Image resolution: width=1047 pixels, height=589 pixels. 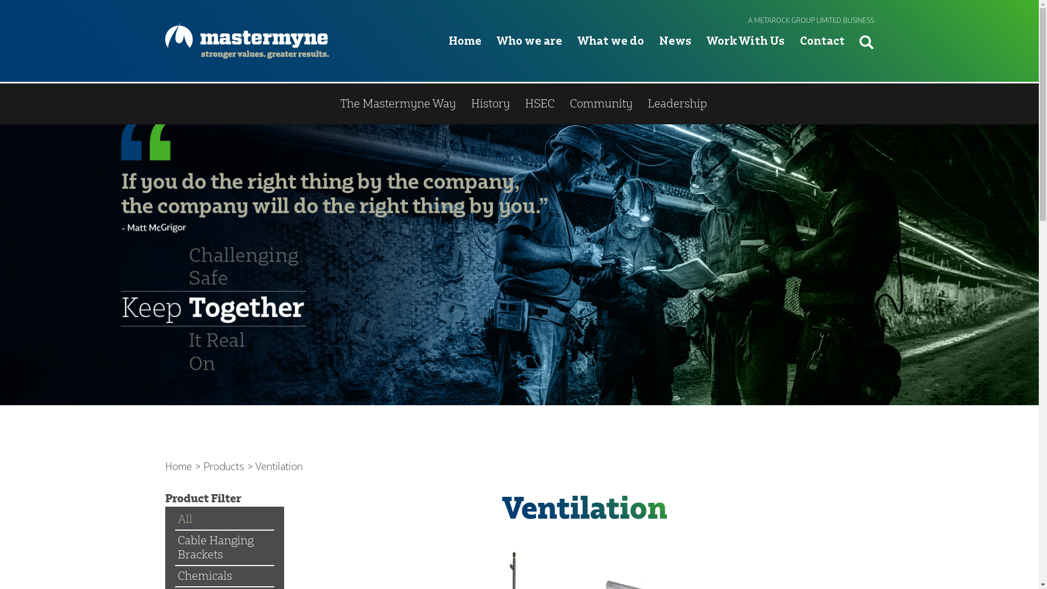 What do you see at coordinates (675, 58) in the screenshot?
I see `News` at bounding box center [675, 58].